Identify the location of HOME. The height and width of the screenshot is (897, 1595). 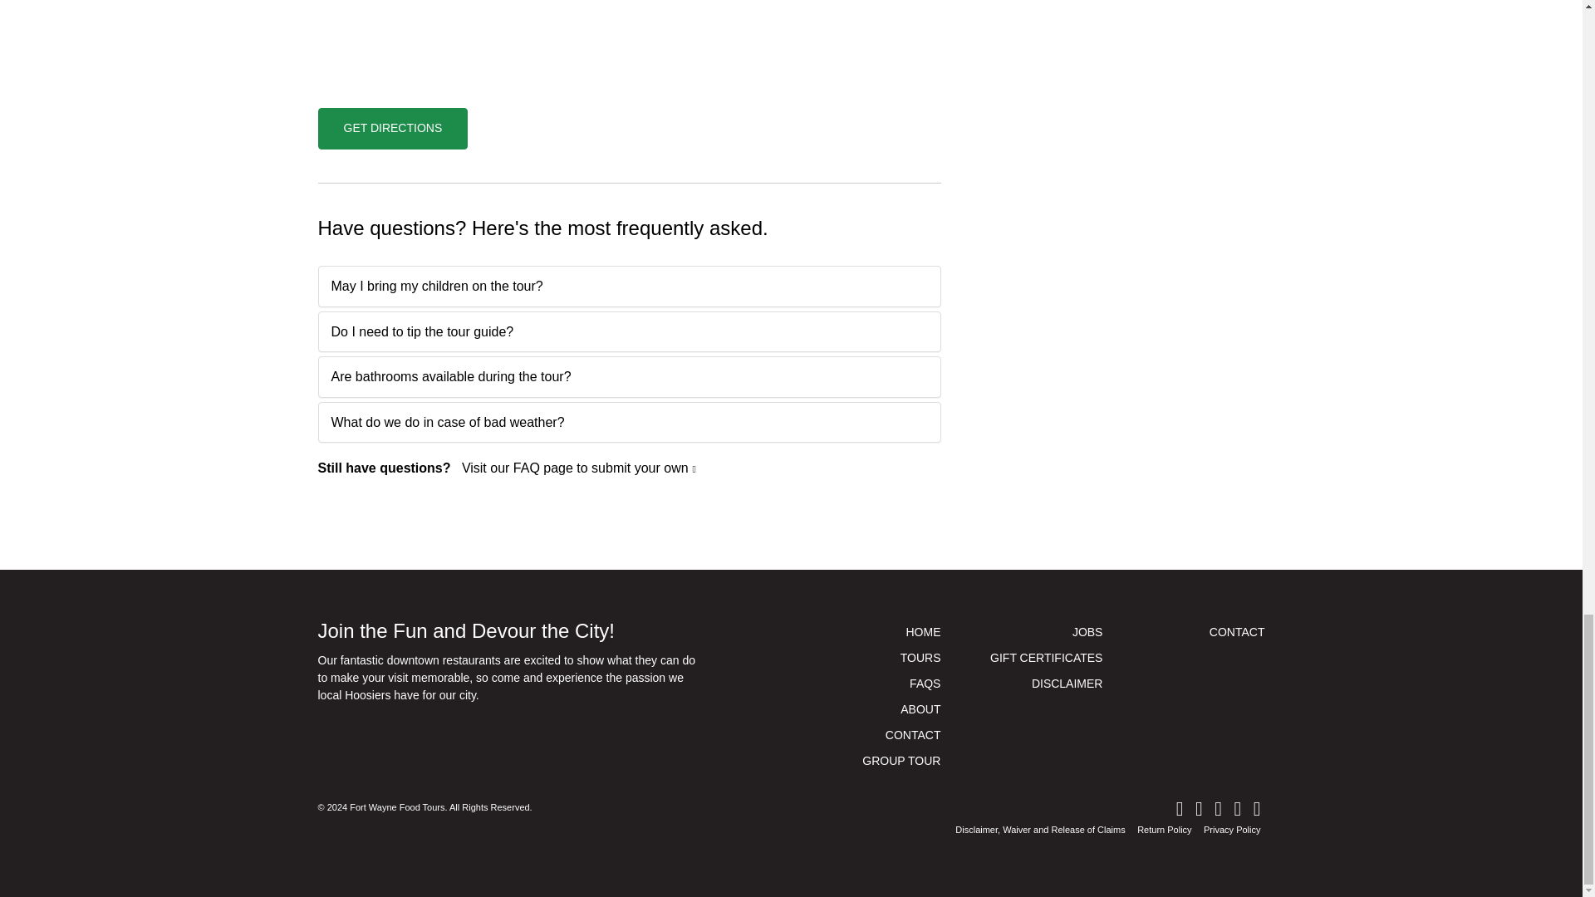
(872, 632).